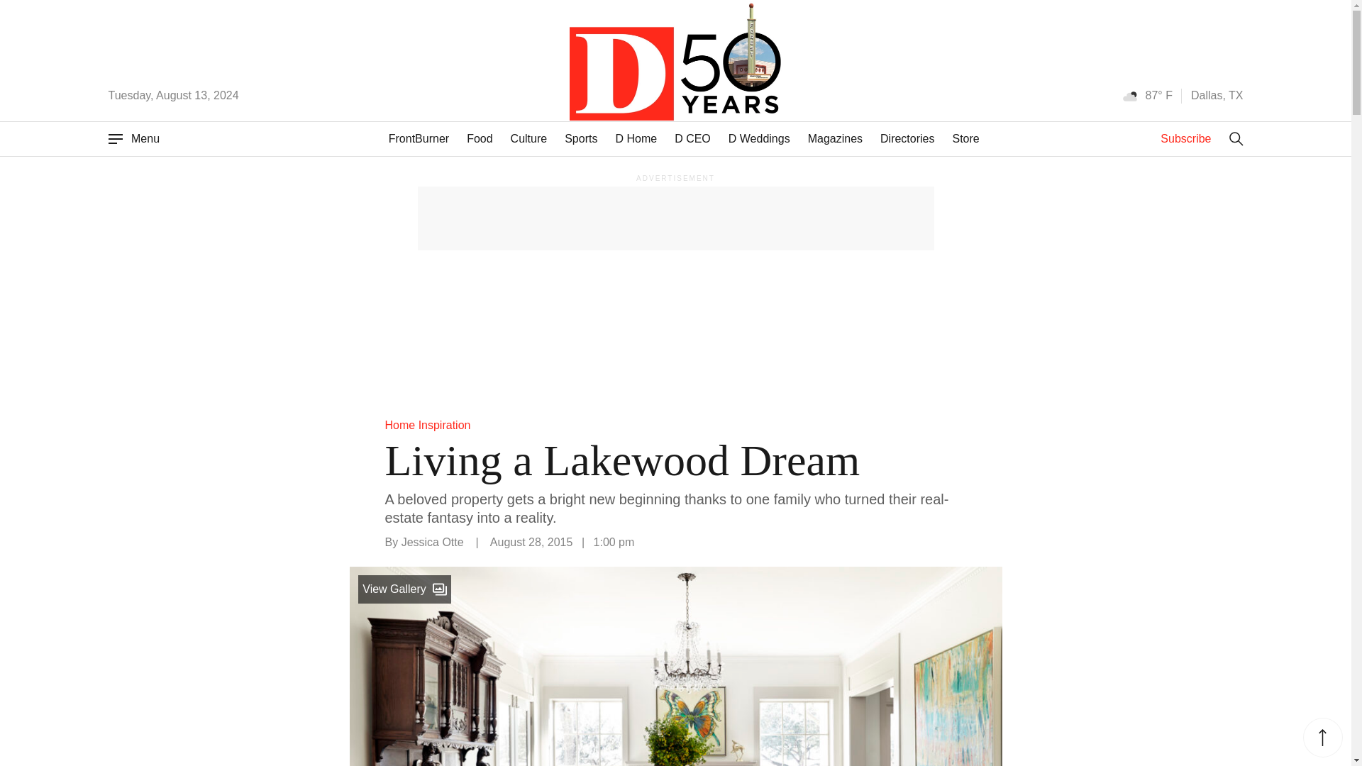 This screenshot has width=1362, height=766. What do you see at coordinates (692, 138) in the screenshot?
I see `D CEO` at bounding box center [692, 138].